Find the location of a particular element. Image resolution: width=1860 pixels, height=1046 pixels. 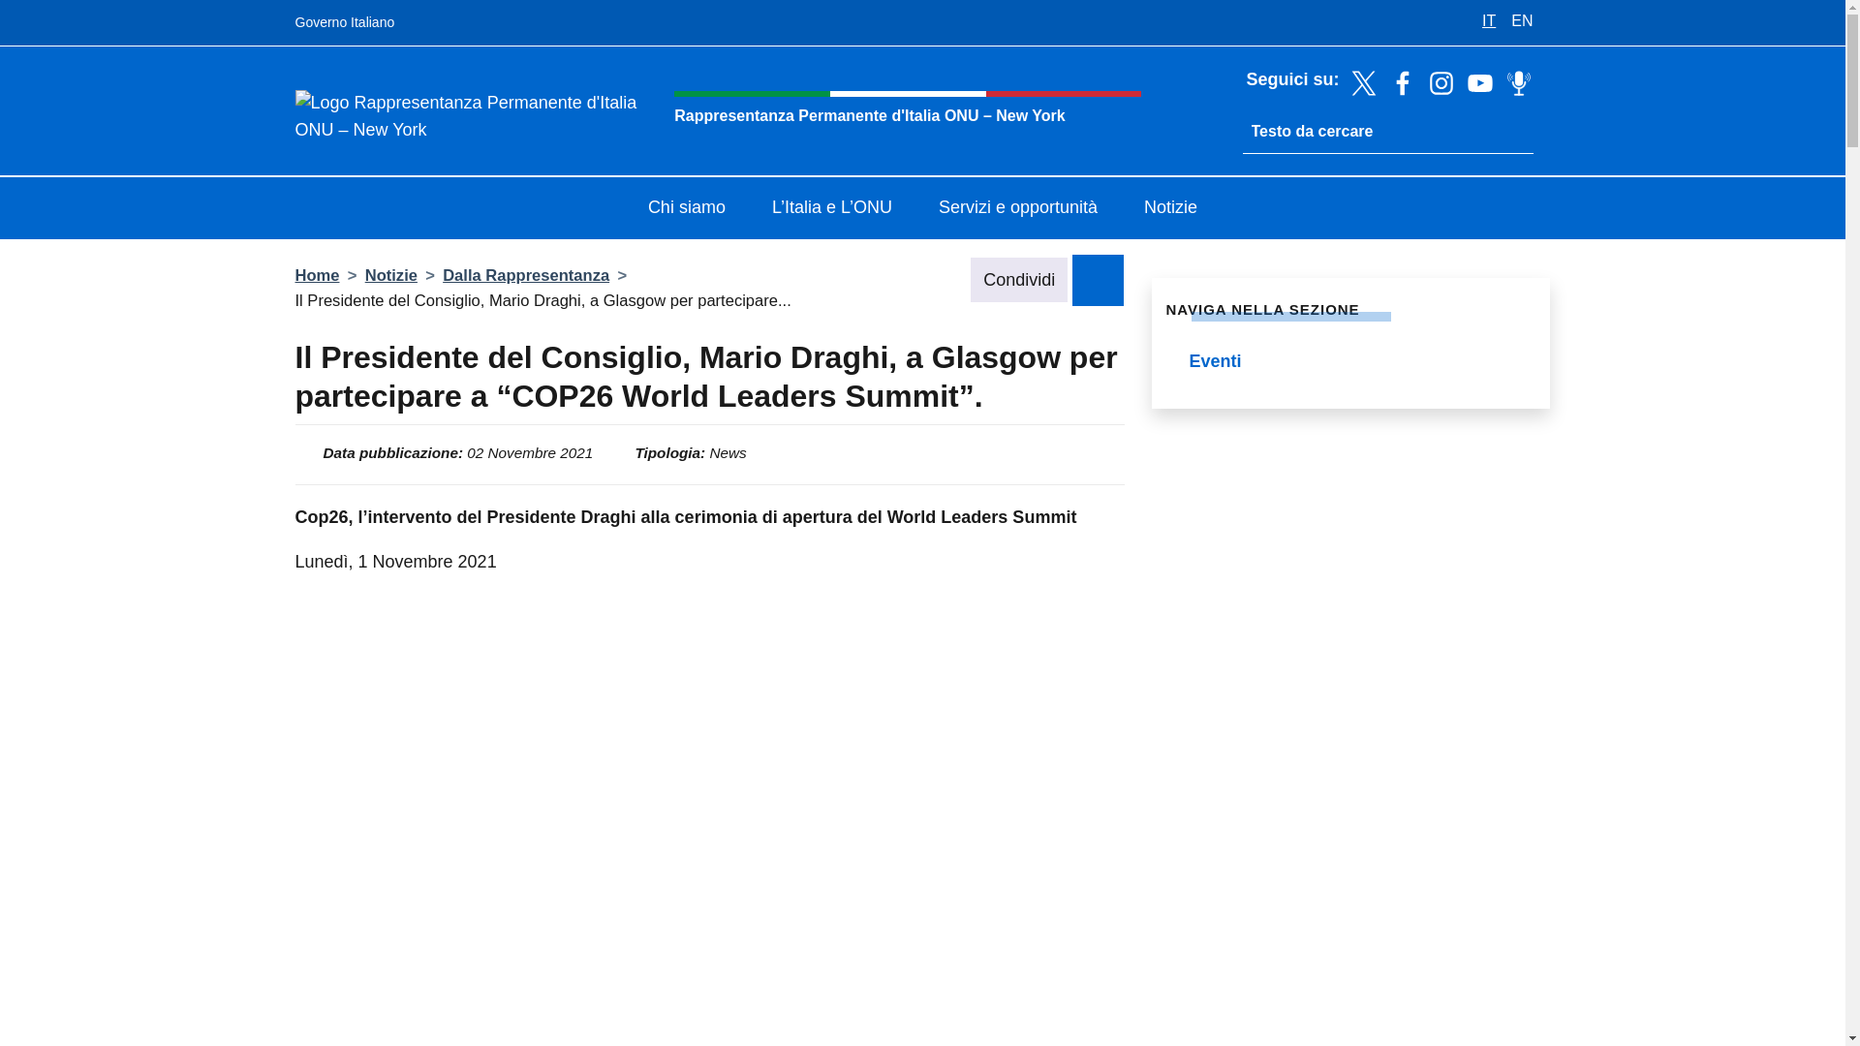

Notizie is located at coordinates (1170, 209).